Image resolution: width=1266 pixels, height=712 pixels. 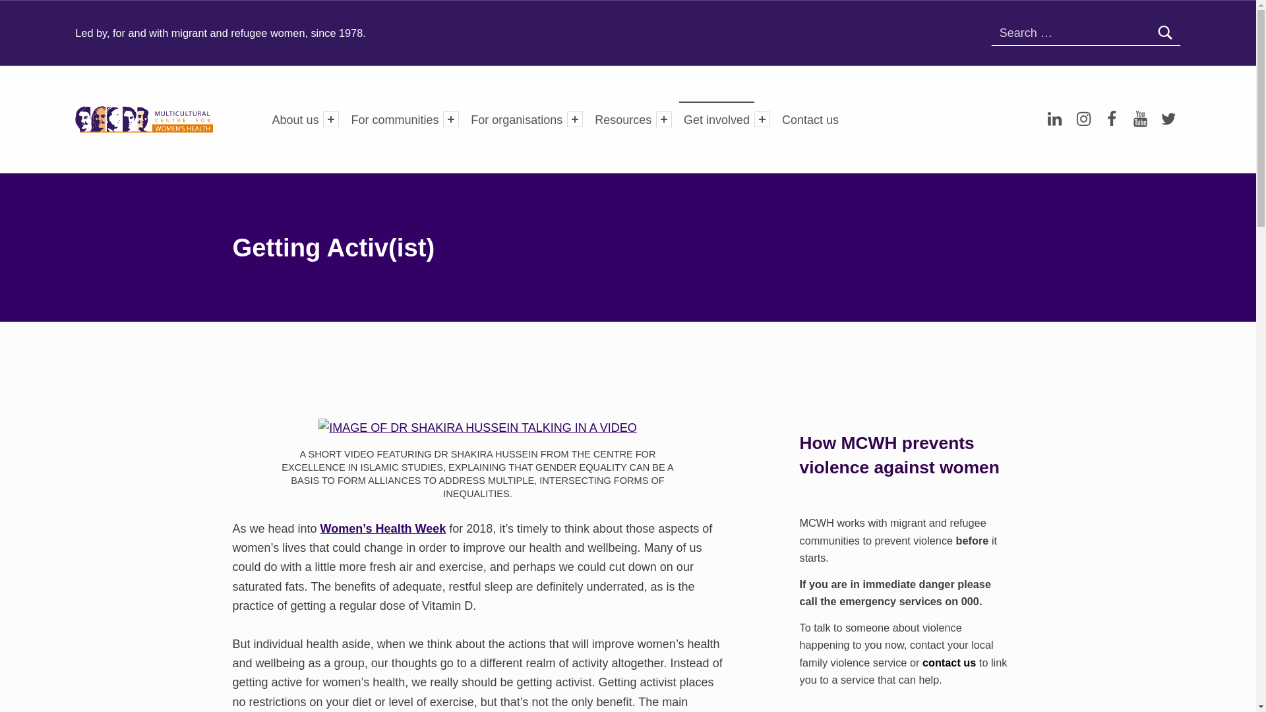 What do you see at coordinates (950, 663) in the screenshot?
I see `contact us` at bounding box center [950, 663].